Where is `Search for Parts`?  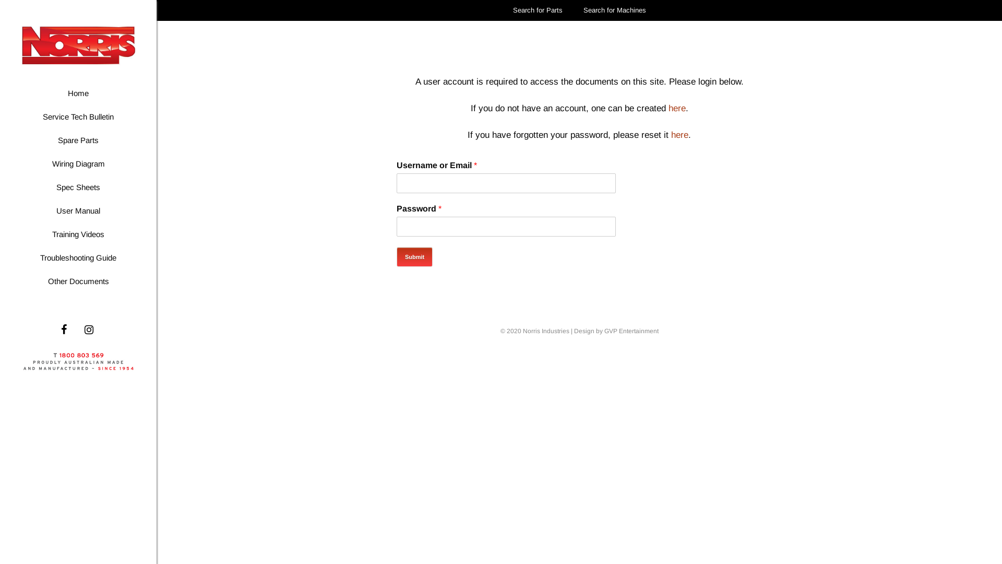 Search for Parts is located at coordinates (538, 10).